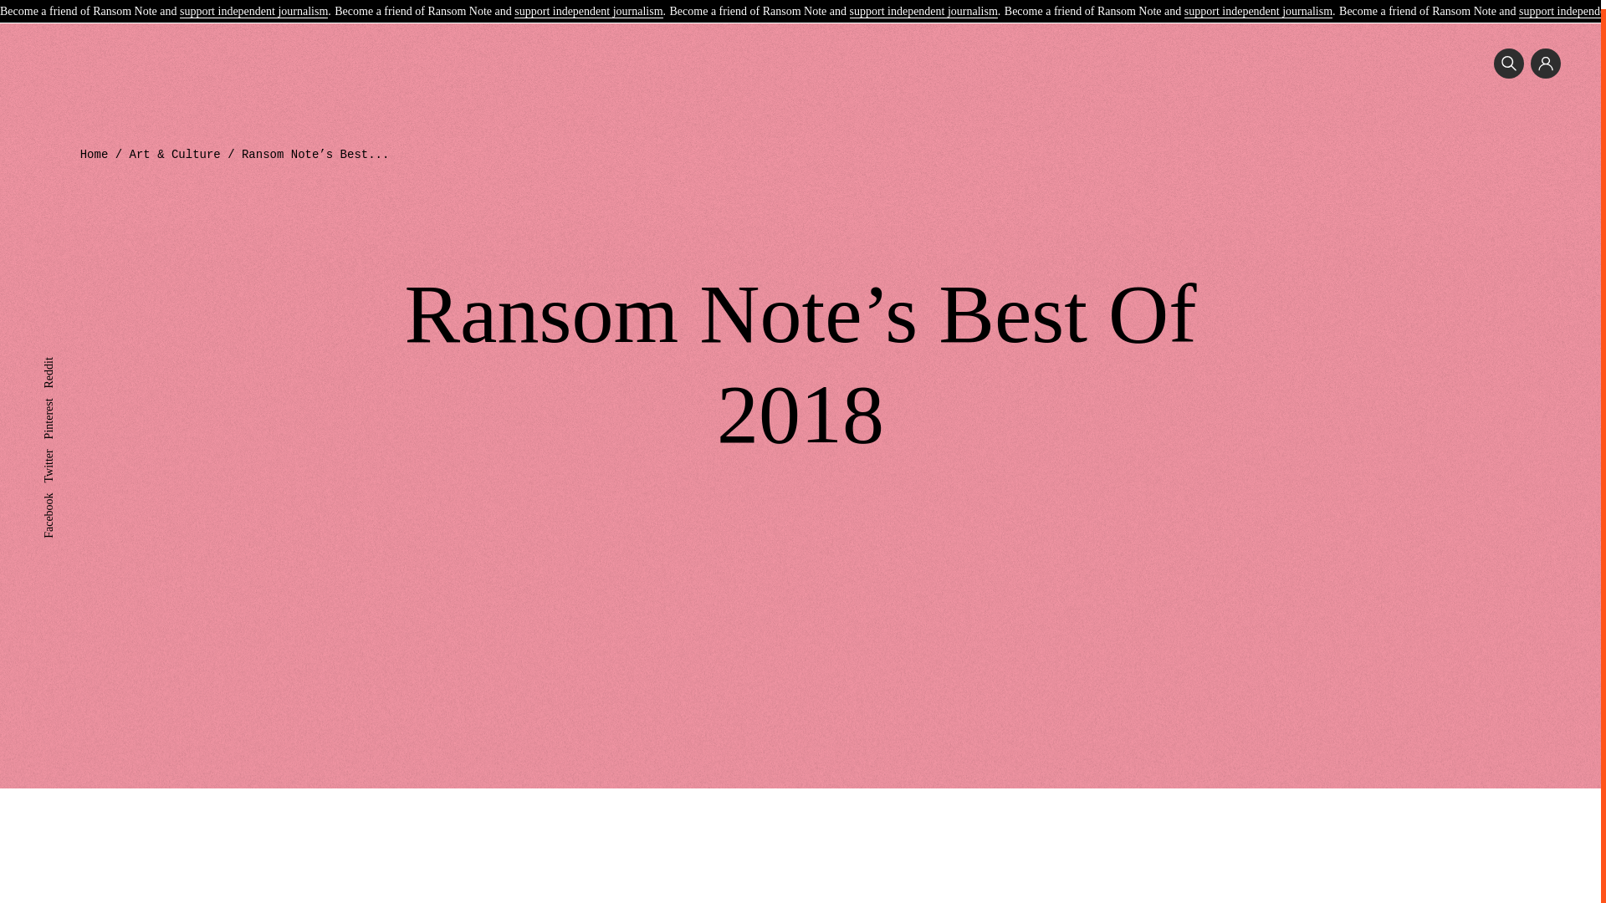  I want to click on Facebook, so click(65, 490).